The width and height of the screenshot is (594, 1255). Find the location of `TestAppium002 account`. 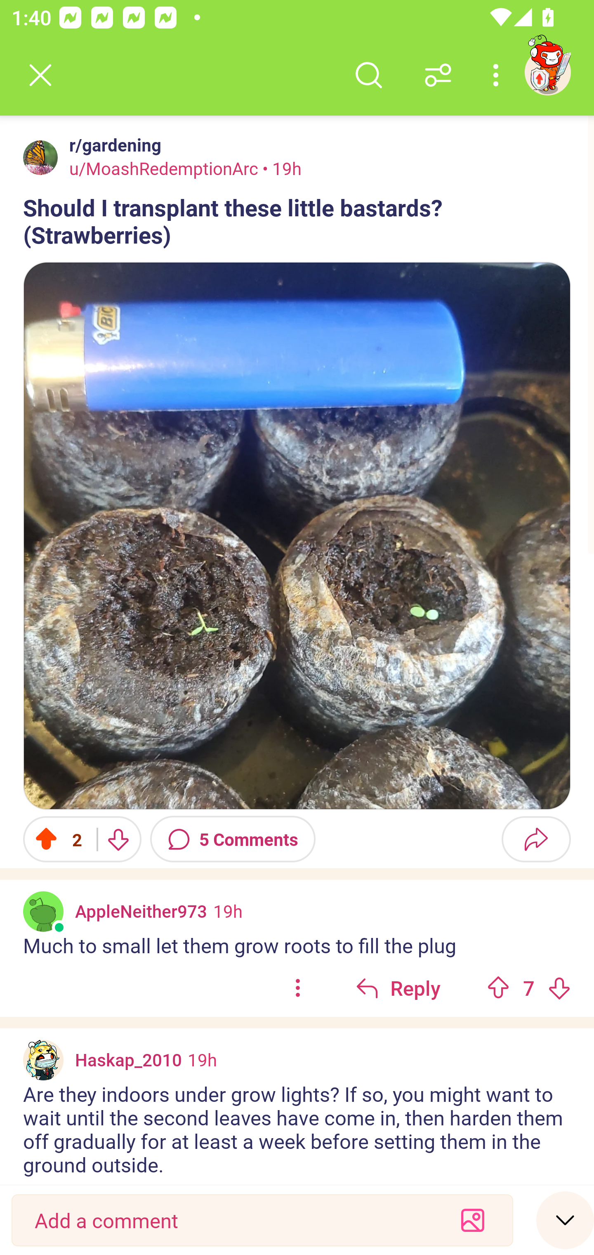

TestAppium002 account is located at coordinates (547, 72).